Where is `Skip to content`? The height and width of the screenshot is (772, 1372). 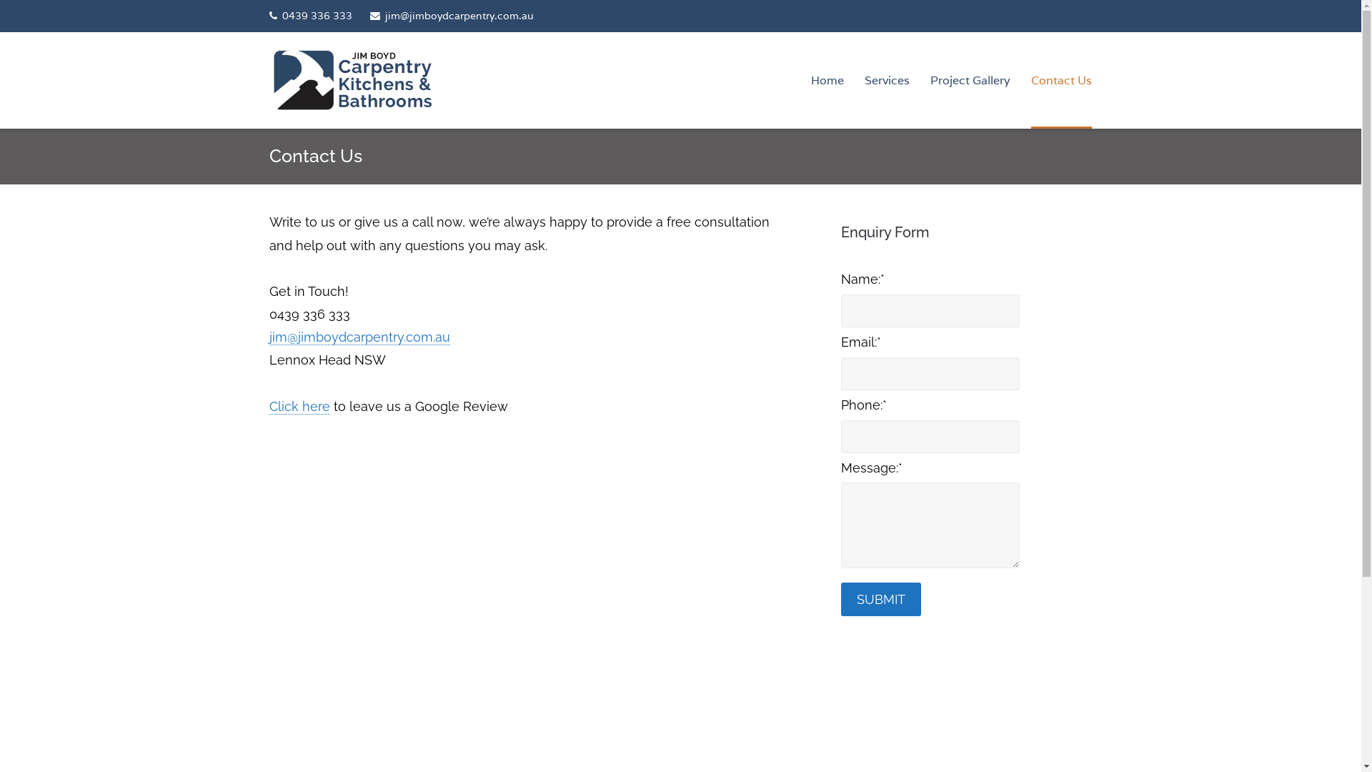
Skip to content is located at coordinates (0, 0).